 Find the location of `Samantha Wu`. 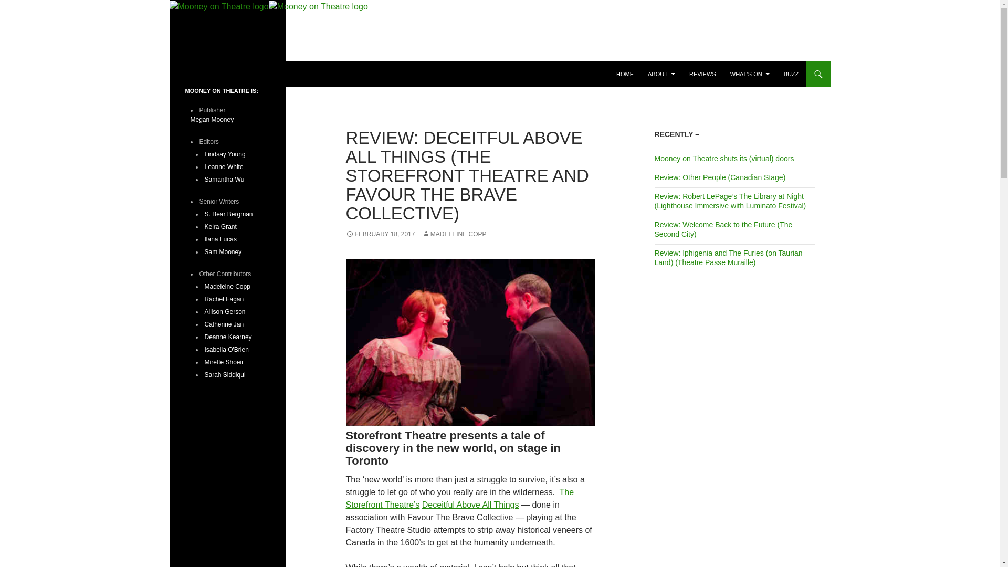

Samantha Wu is located at coordinates (225, 179).